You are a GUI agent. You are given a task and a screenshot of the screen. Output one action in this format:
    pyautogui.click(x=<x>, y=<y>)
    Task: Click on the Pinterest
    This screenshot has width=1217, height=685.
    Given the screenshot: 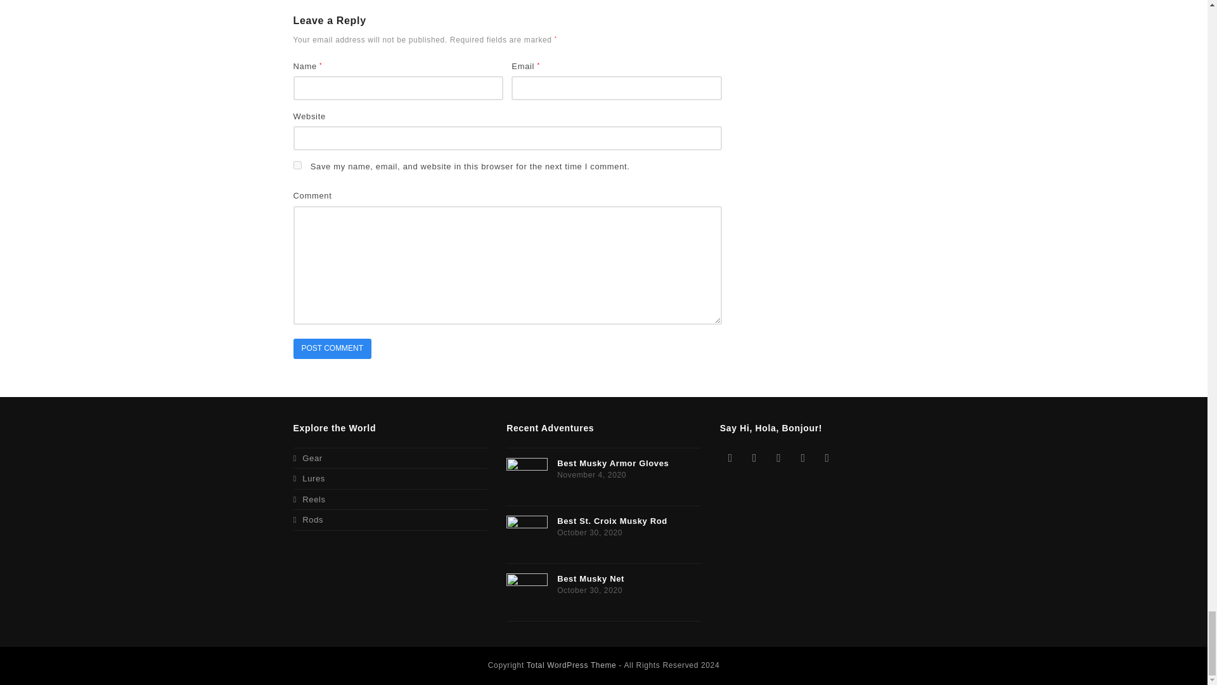 What is the action you would take?
    pyautogui.click(x=802, y=458)
    